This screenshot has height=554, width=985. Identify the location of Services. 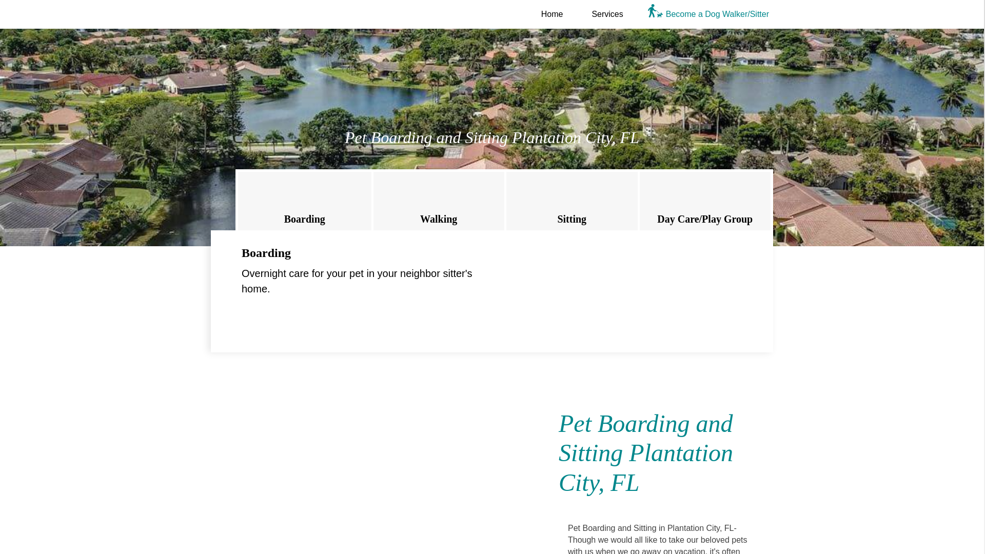
(606, 14).